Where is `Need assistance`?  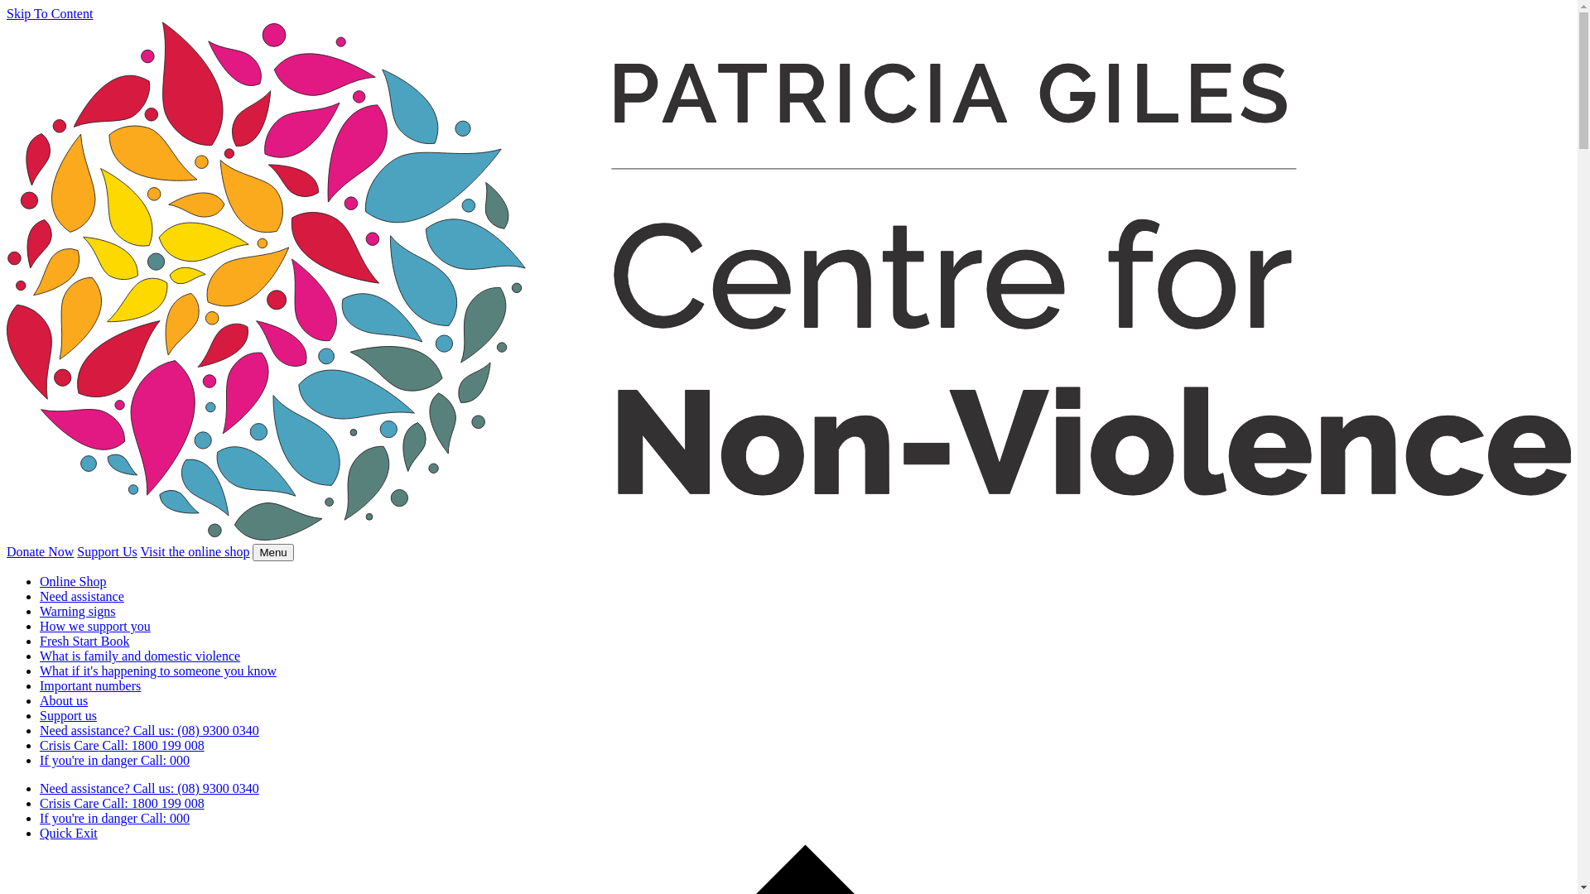 Need assistance is located at coordinates (82, 596).